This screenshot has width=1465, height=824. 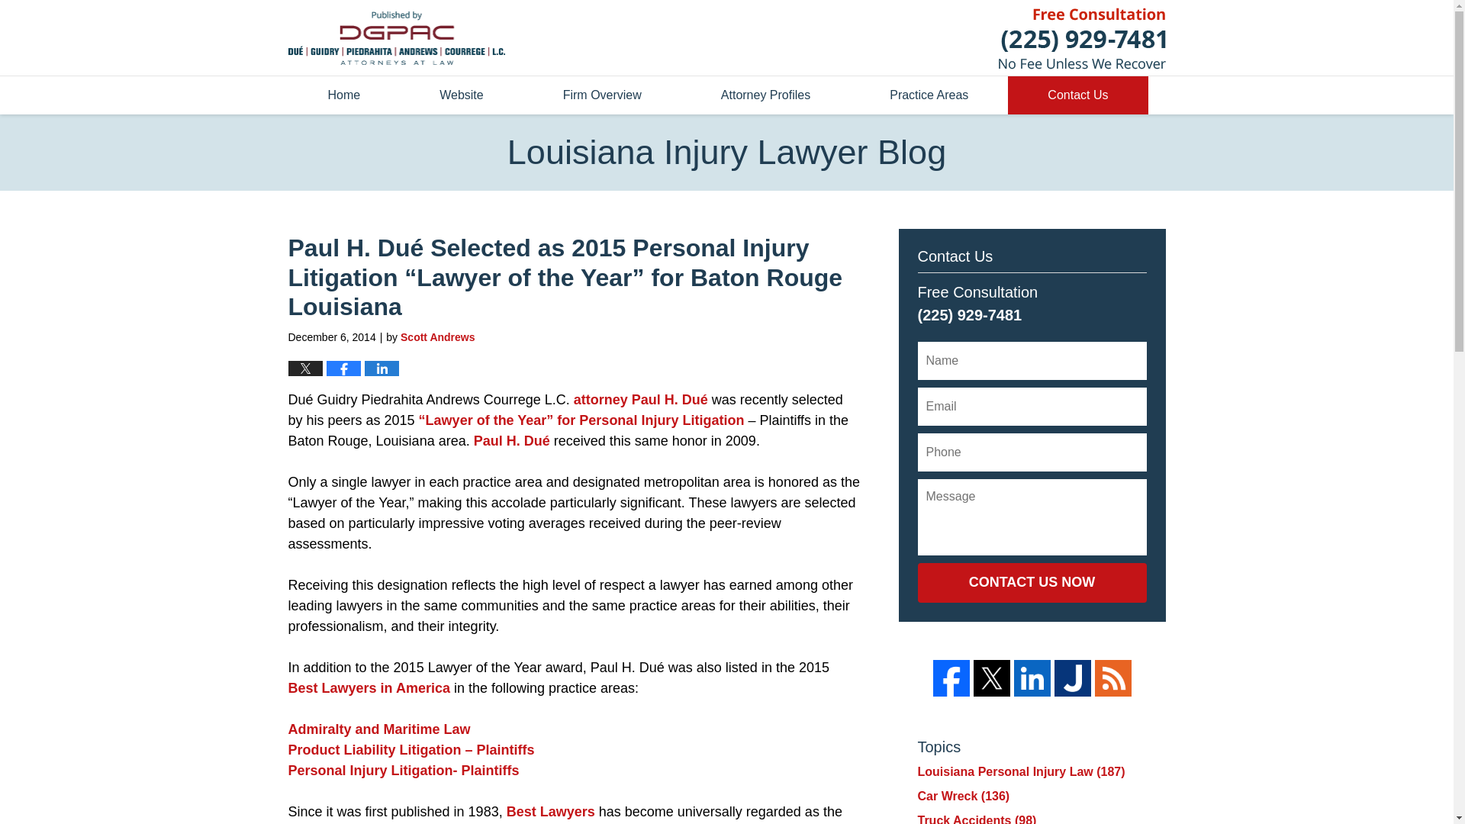 What do you see at coordinates (437, 337) in the screenshot?
I see `Scott Andrews` at bounding box center [437, 337].